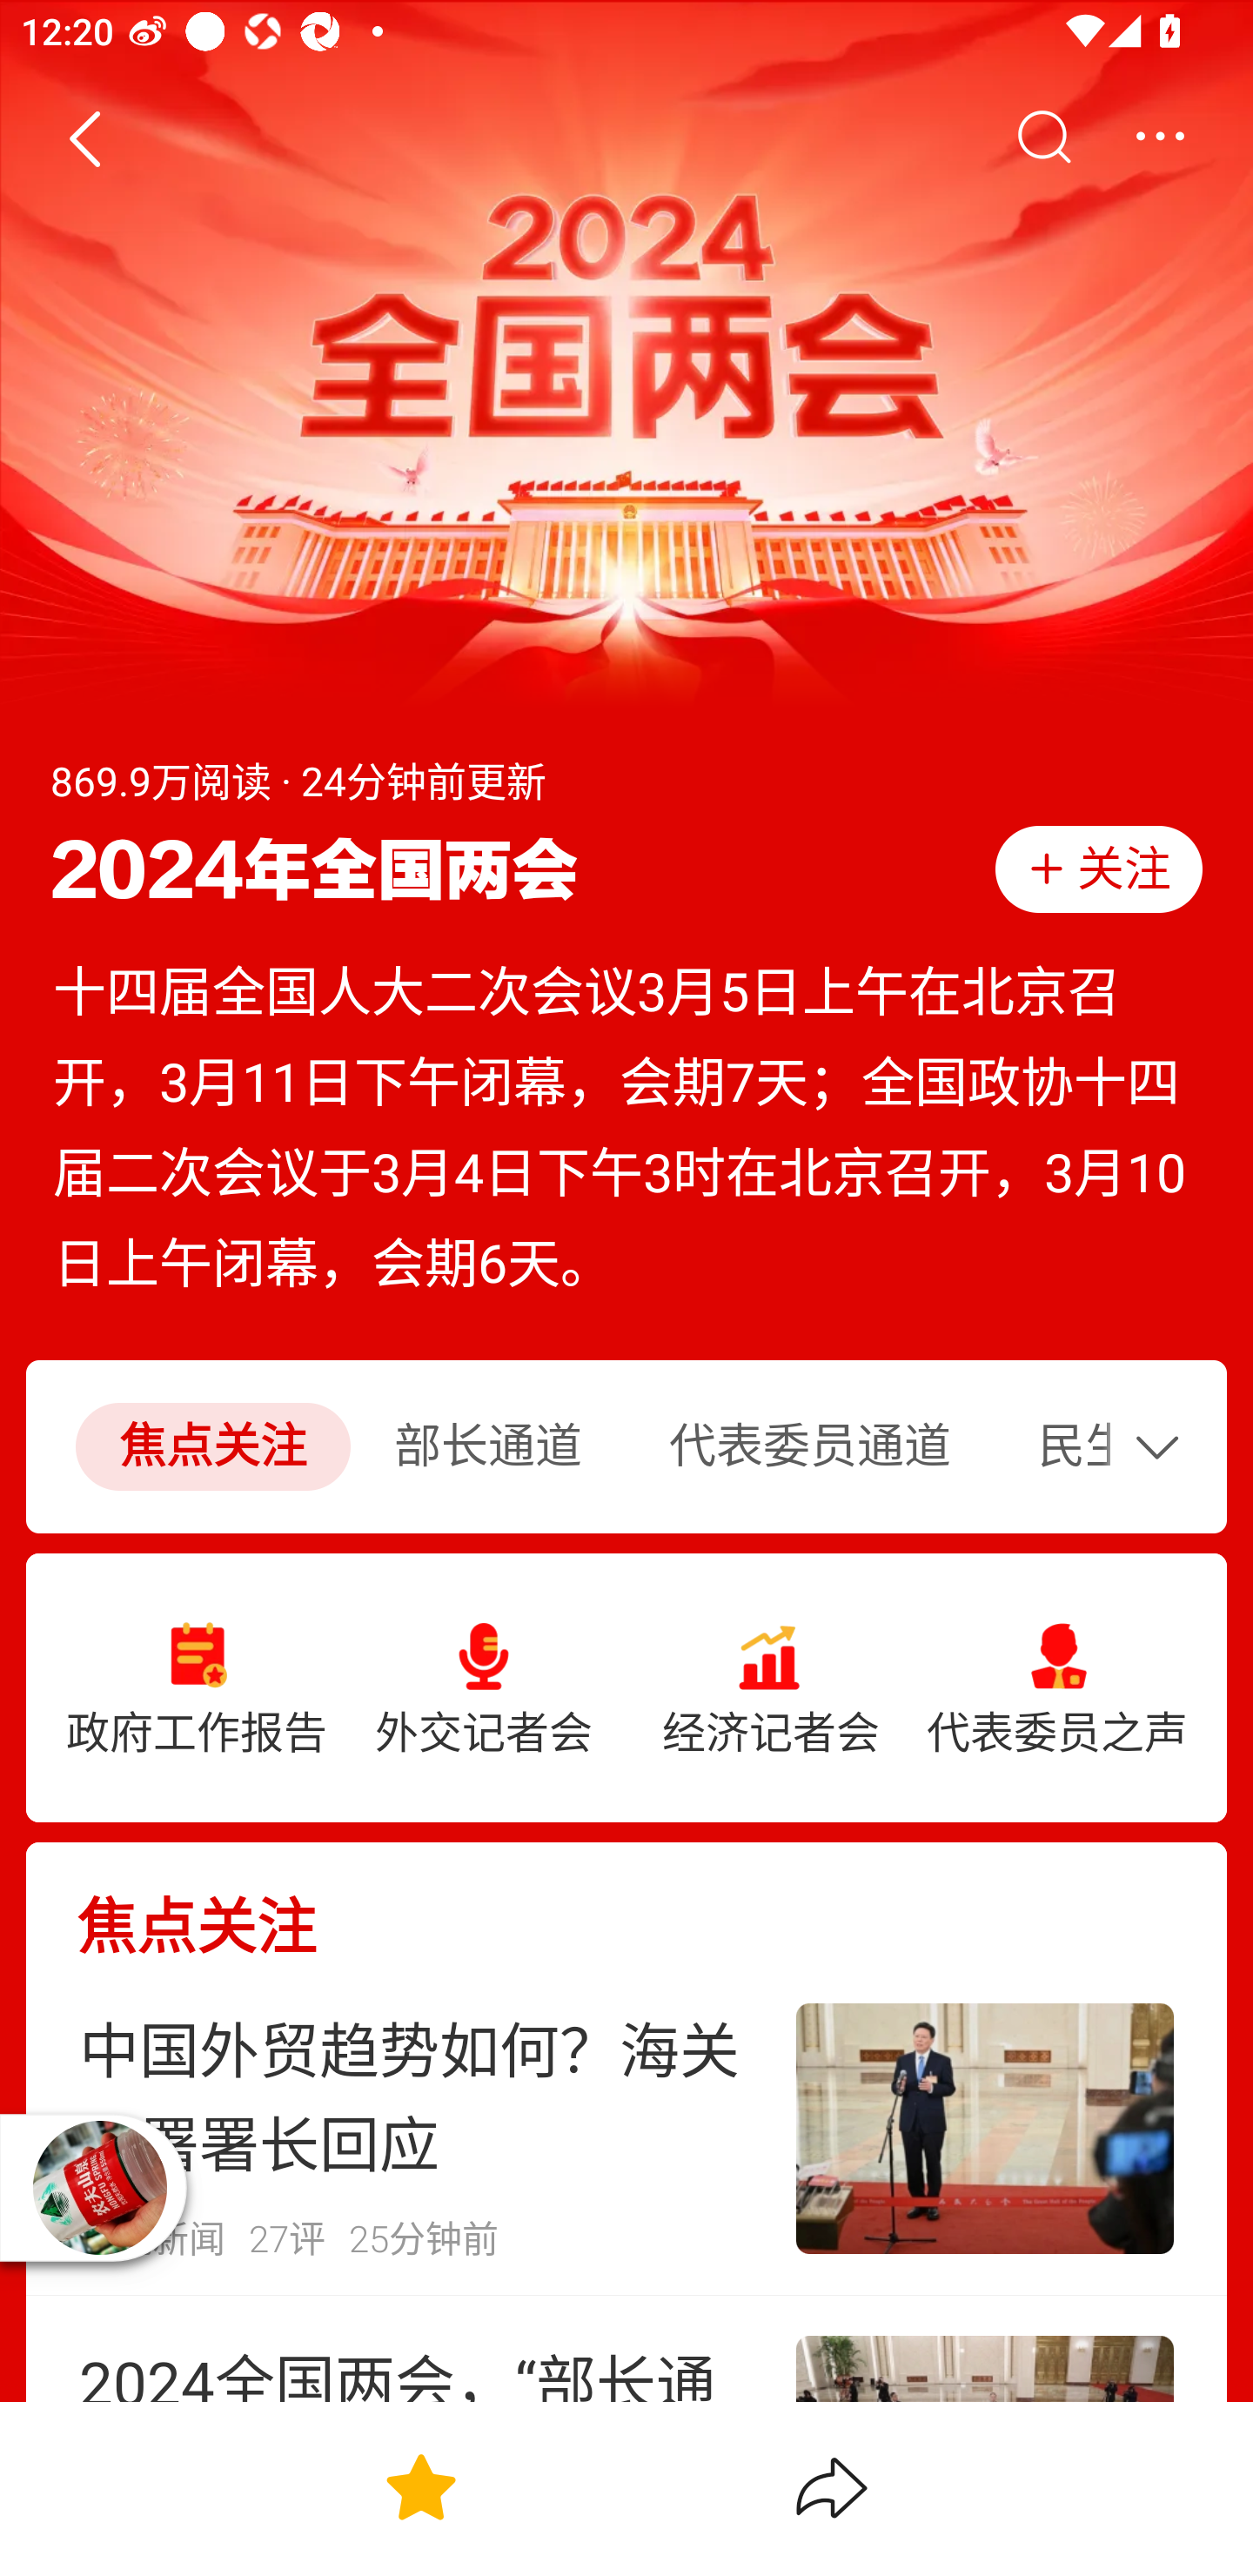  Describe the element at coordinates (809, 1447) in the screenshot. I see `代表委员通道` at that location.